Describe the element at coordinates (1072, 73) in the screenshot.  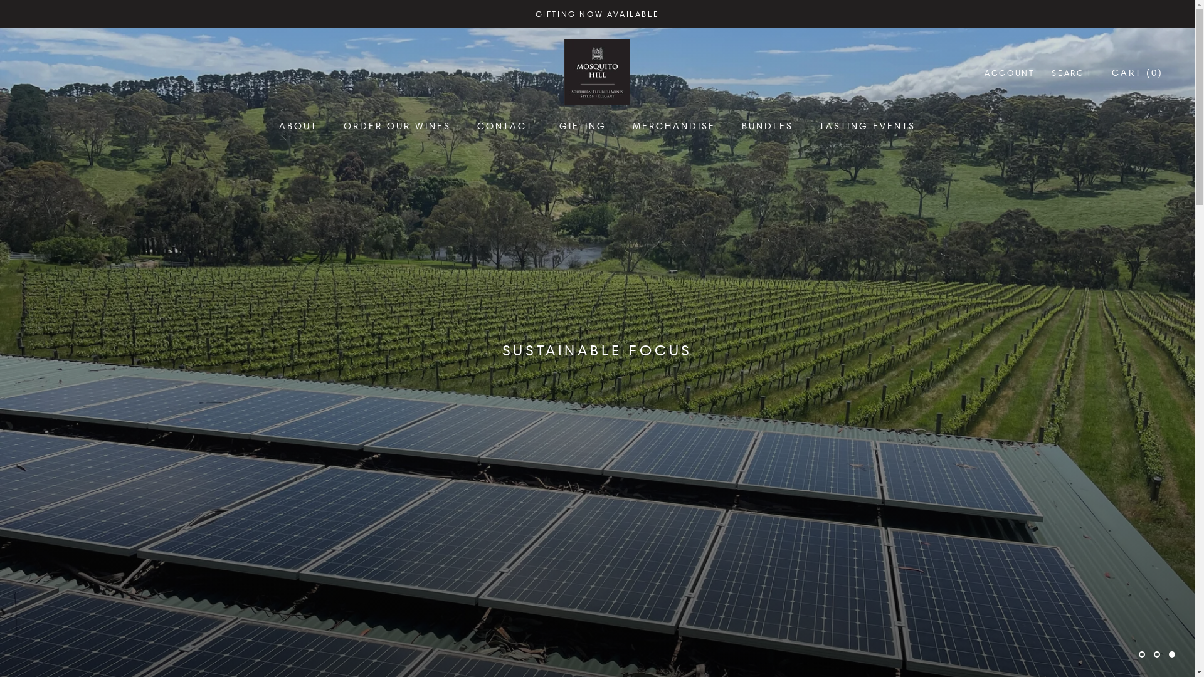
I see `SEARCH` at that location.